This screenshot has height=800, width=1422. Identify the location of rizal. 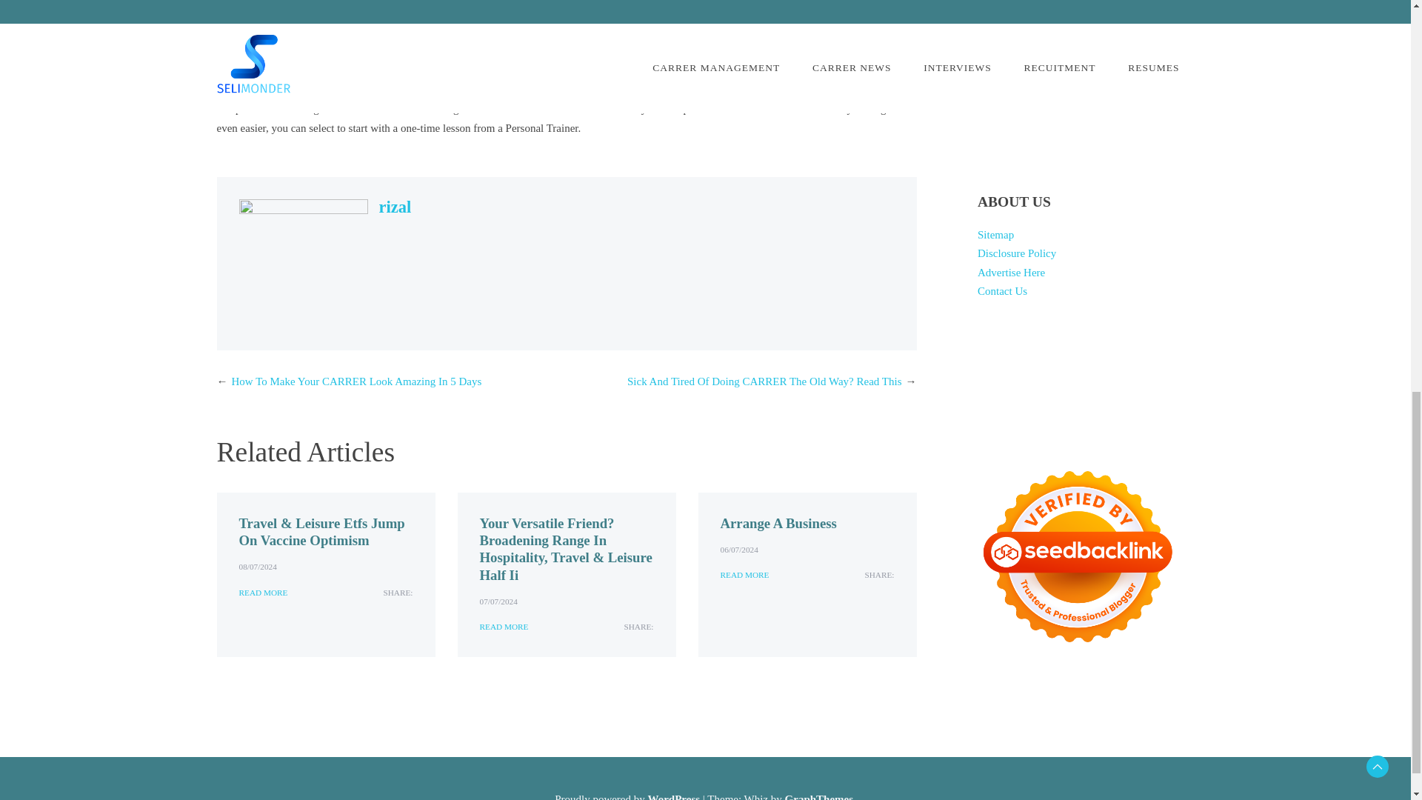
(395, 206).